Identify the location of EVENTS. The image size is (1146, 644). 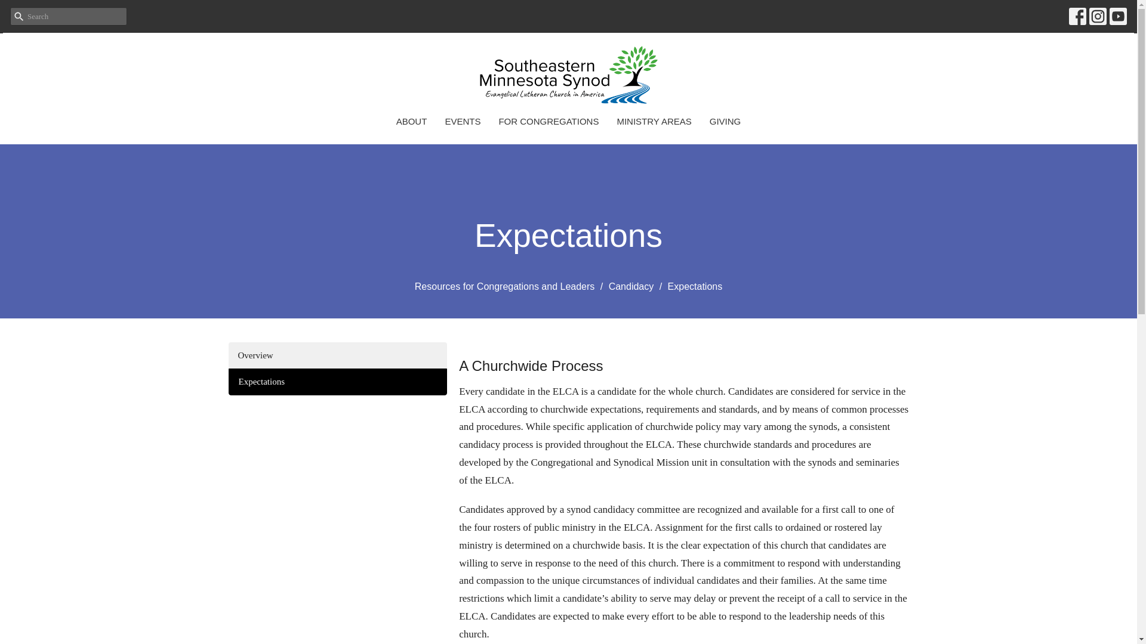
(462, 121).